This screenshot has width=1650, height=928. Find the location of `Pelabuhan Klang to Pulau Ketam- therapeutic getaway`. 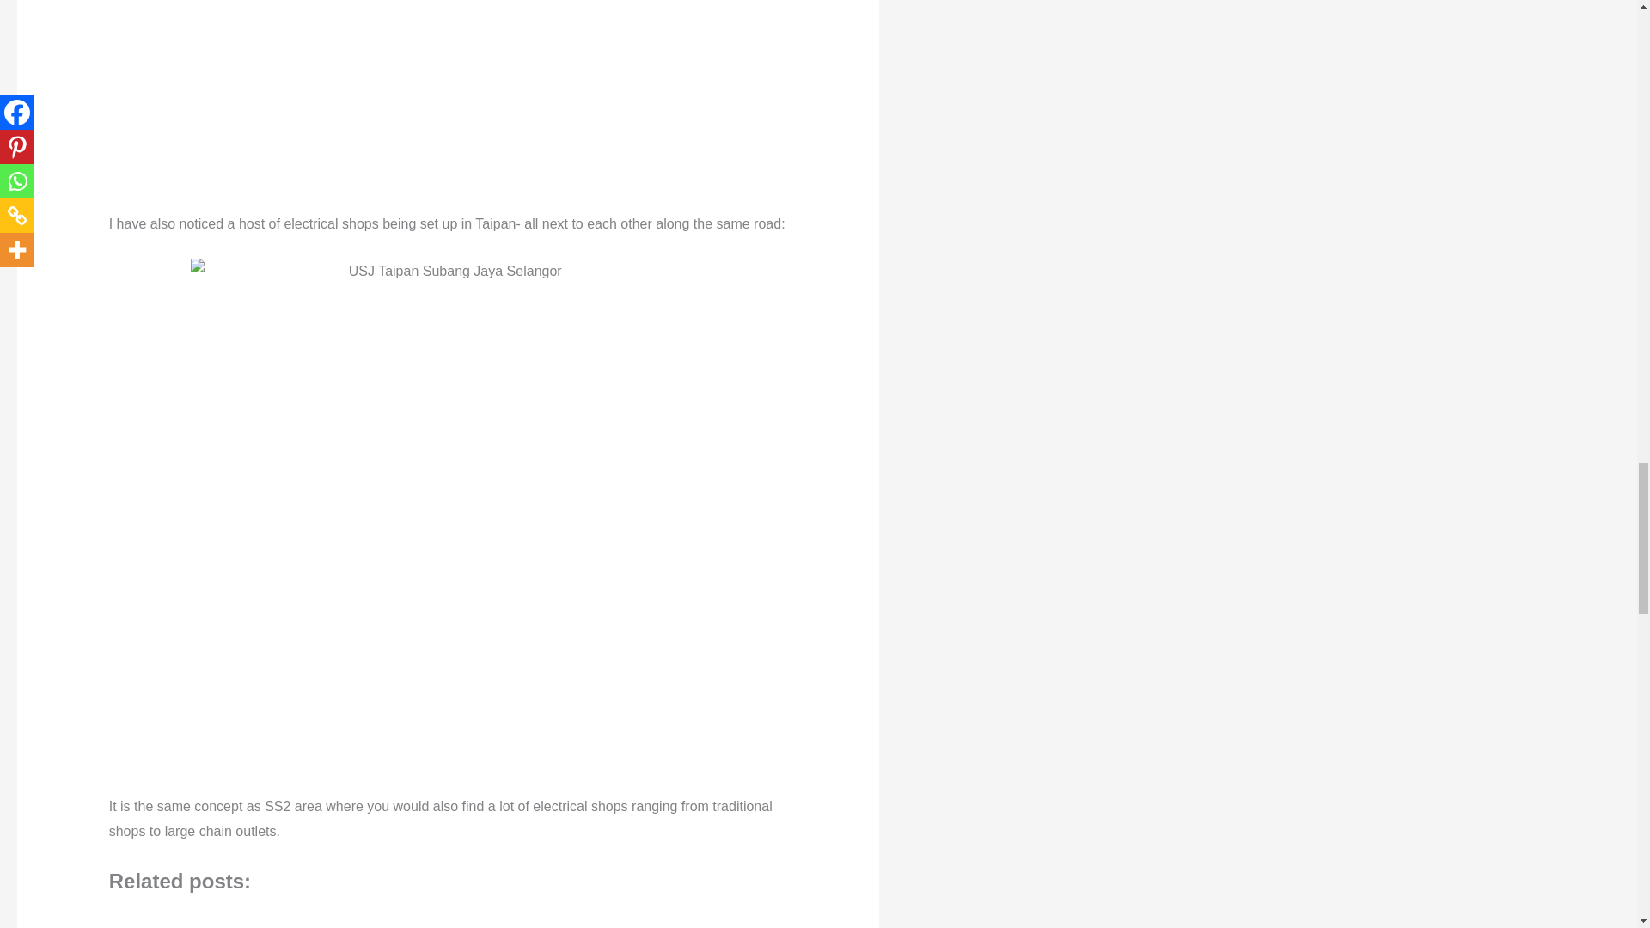

Pelabuhan Klang to Pulau Ketam- therapeutic getaway is located at coordinates (179, 919).